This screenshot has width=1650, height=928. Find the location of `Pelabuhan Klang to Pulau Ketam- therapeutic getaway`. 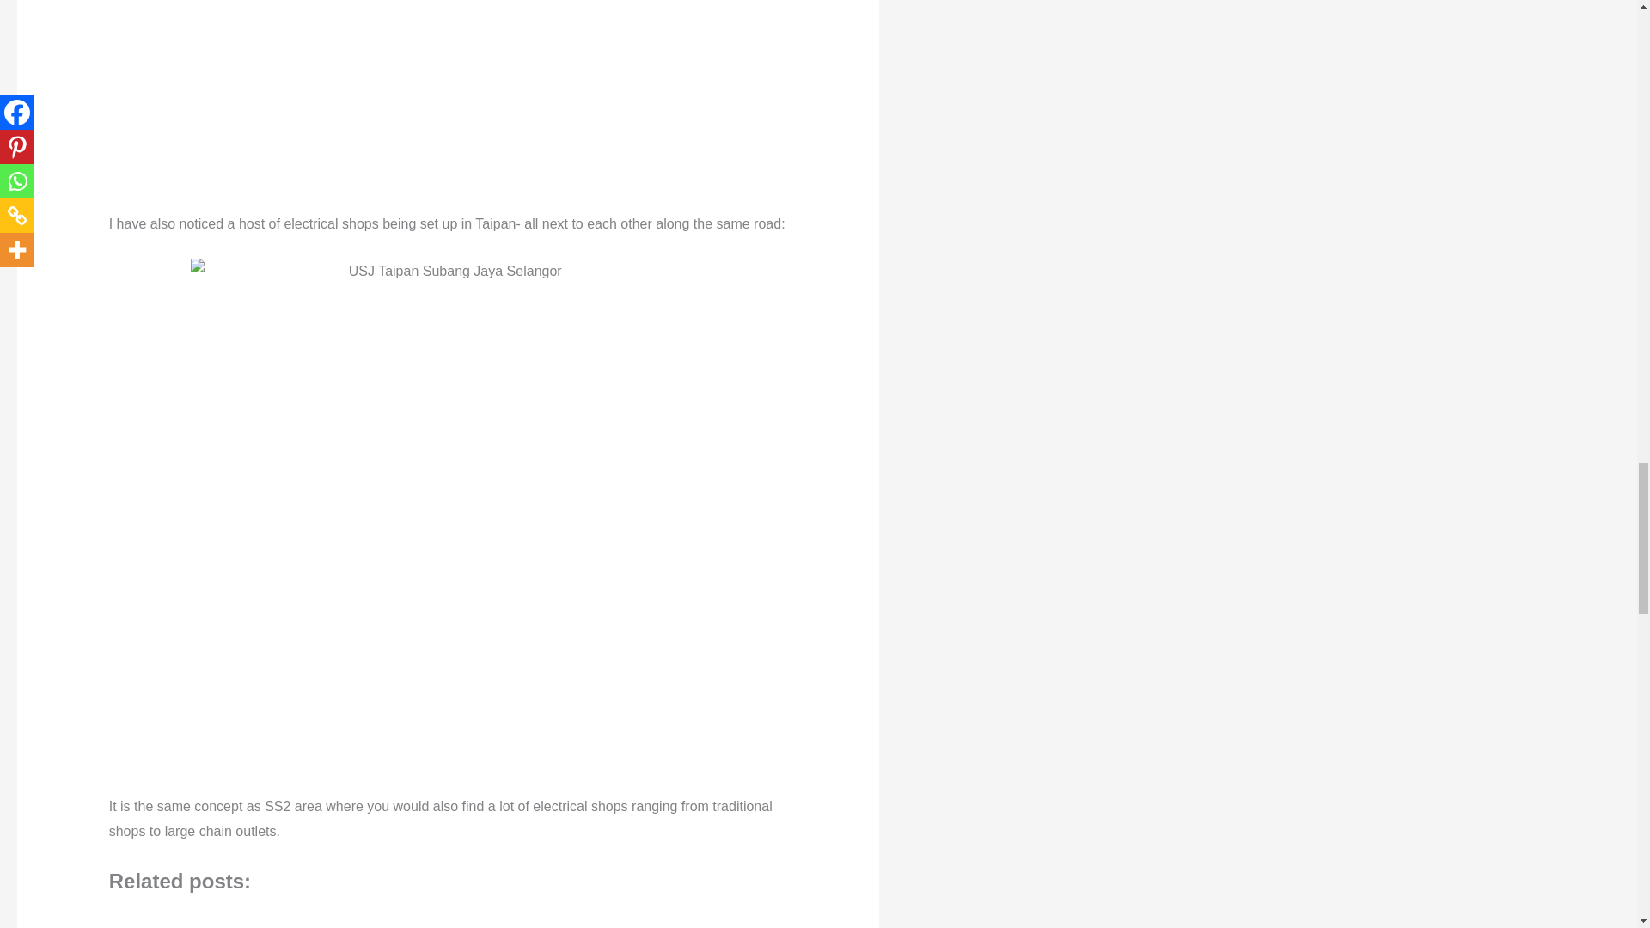

Pelabuhan Klang to Pulau Ketam- therapeutic getaway is located at coordinates (179, 919).